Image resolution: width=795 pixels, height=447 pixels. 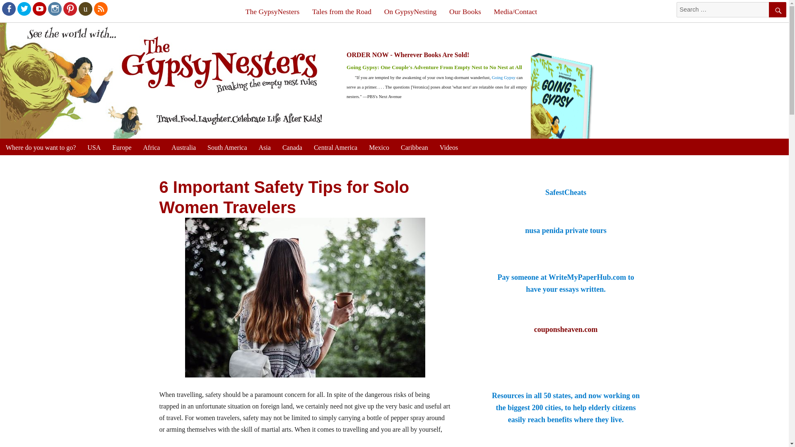 I want to click on Youtube, so click(x=39, y=8).